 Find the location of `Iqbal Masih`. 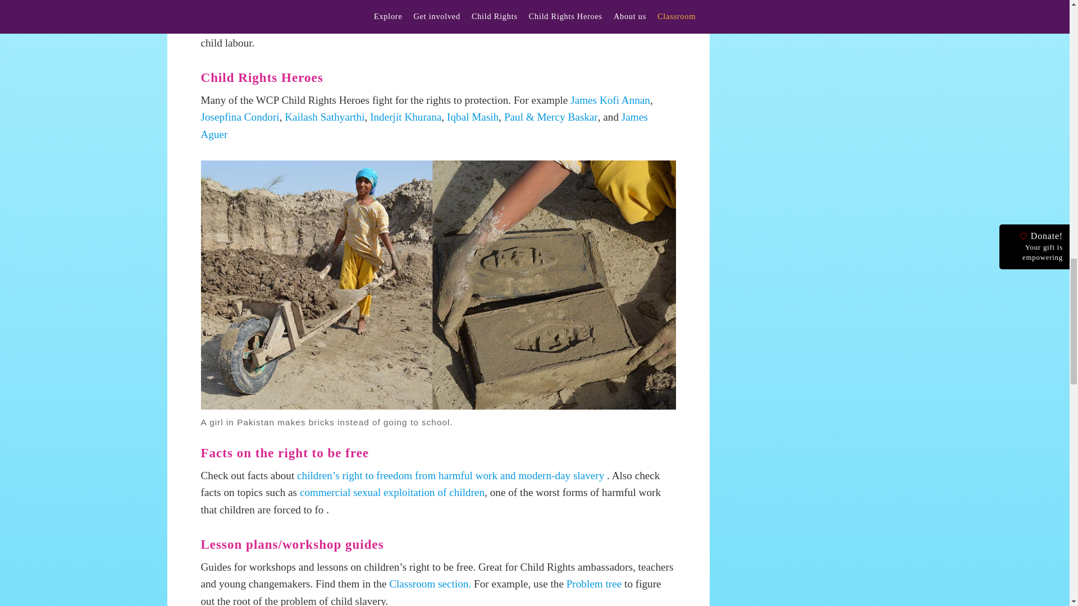

Iqbal Masih is located at coordinates (473, 117).